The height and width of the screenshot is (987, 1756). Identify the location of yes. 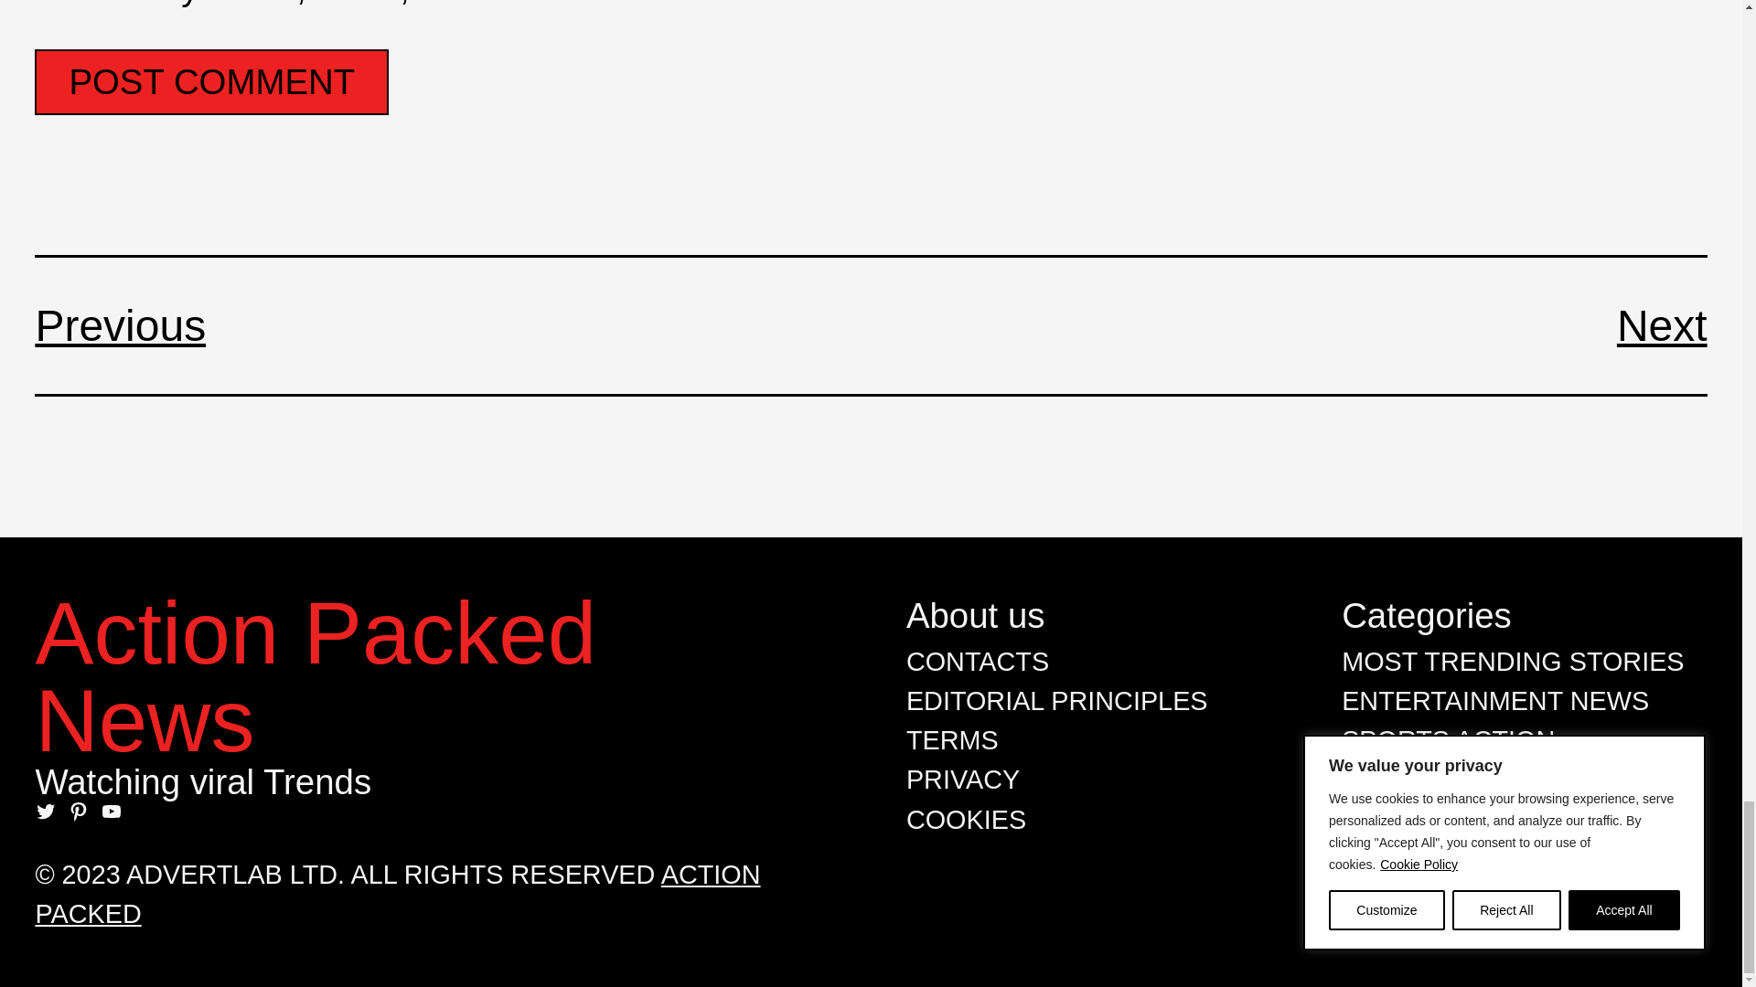
(44, 5).